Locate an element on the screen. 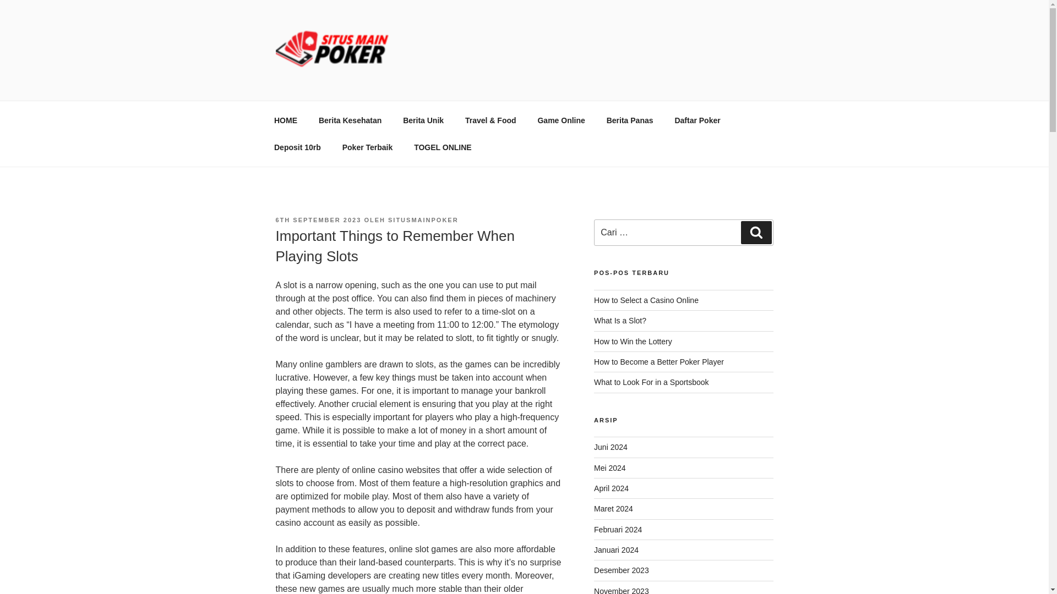 The width and height of the screenshot is (1057, 594). Juni 2024 is located at coordinates (611, 447).